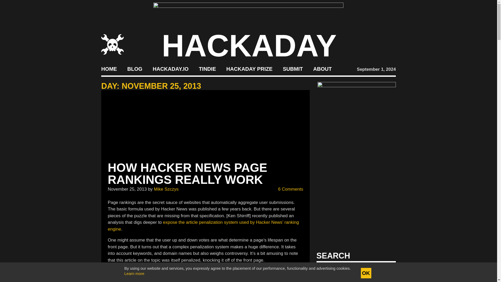 The width and height of the screenshot is (501, 282). I want to click on SUBMIT, so click(293, 69).